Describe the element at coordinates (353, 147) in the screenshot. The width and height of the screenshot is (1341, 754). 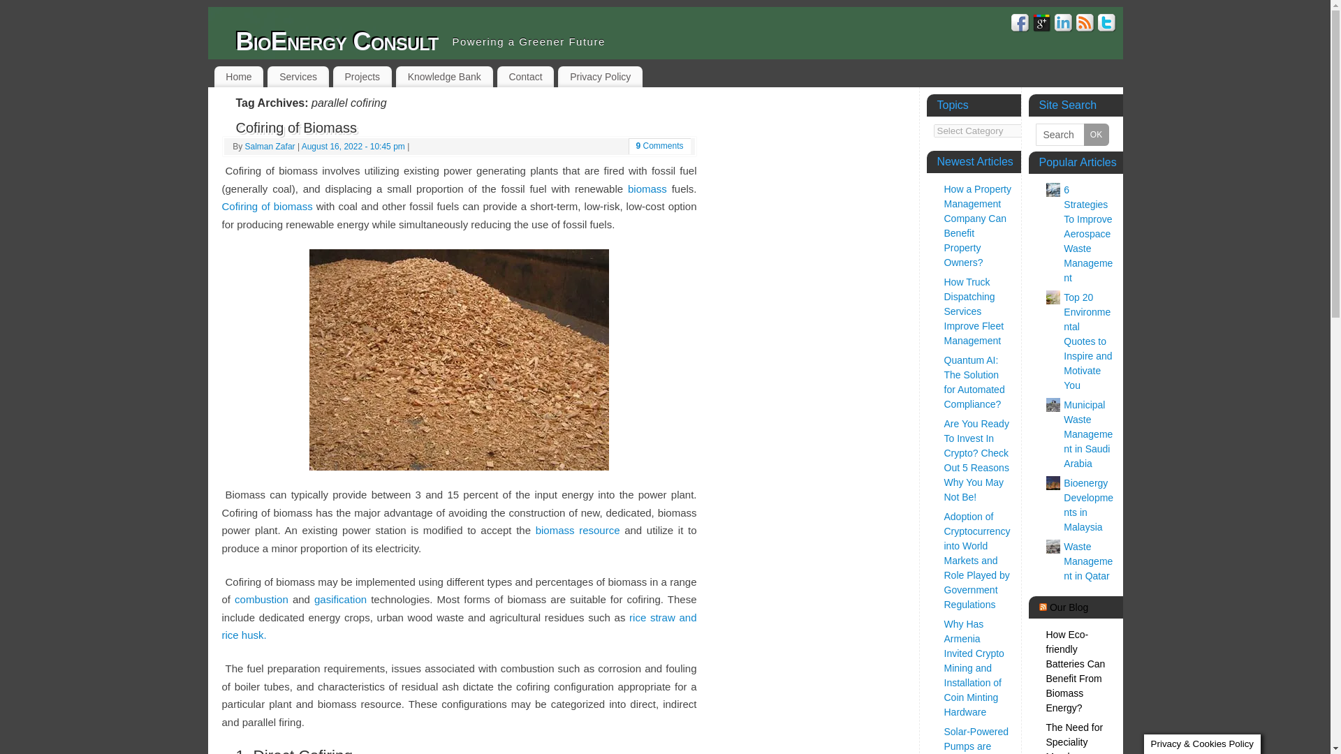
I see `10:45 pm` at that location.